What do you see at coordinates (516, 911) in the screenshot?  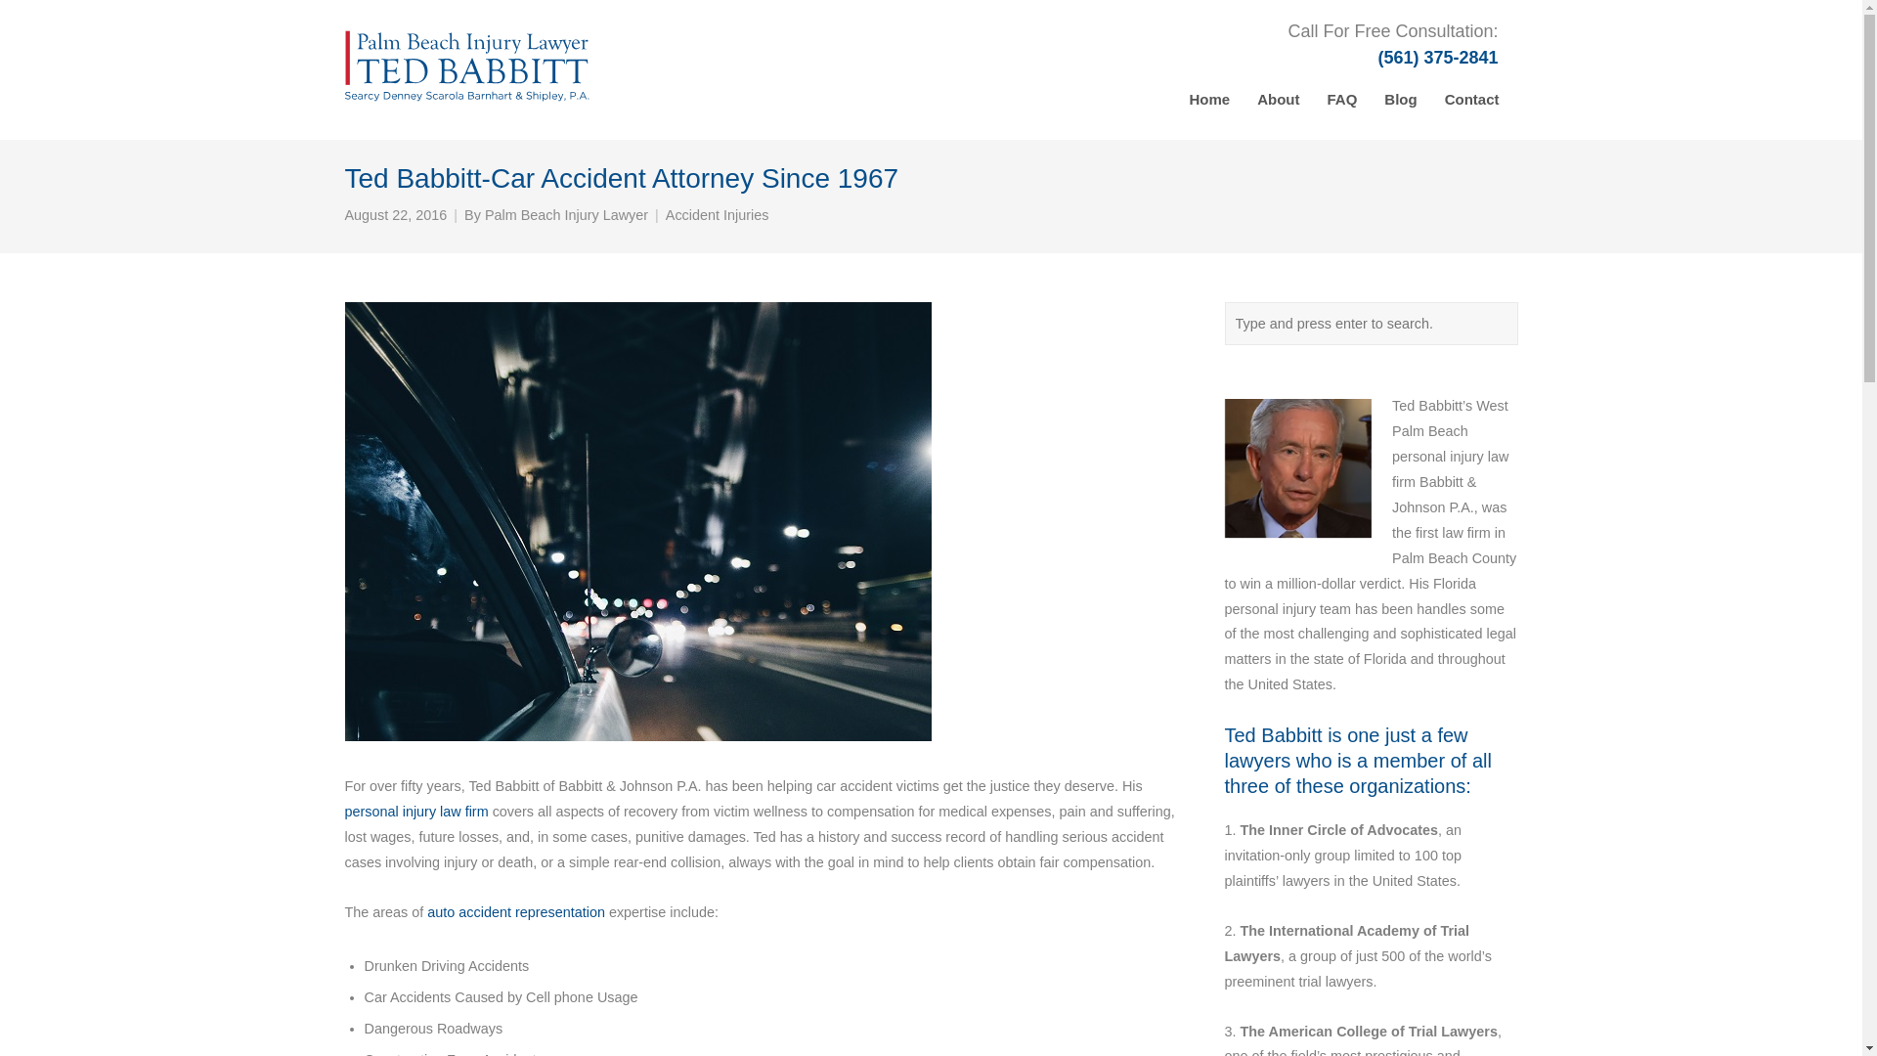 I see `auto accident representation` at bounding box center [516, 911].